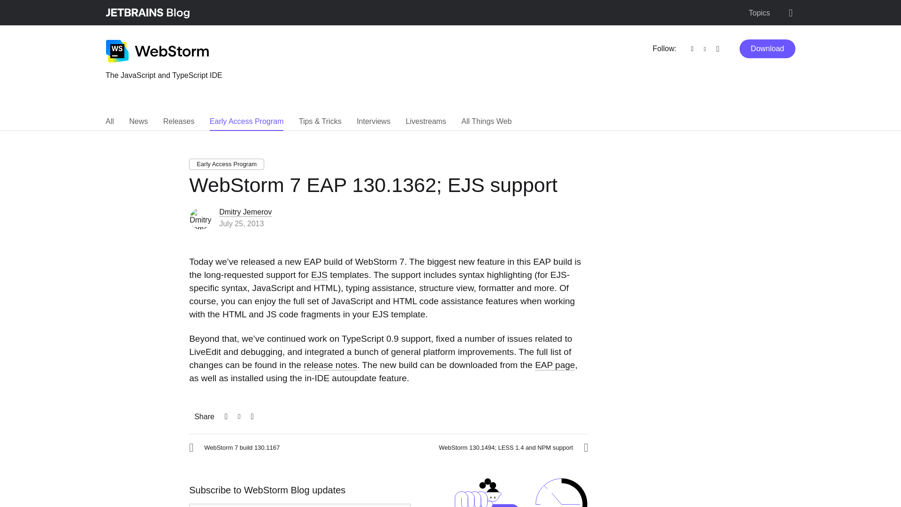  Describe the element at coordinates (759, 13) in the screenshot. I see `Topics` at that location.